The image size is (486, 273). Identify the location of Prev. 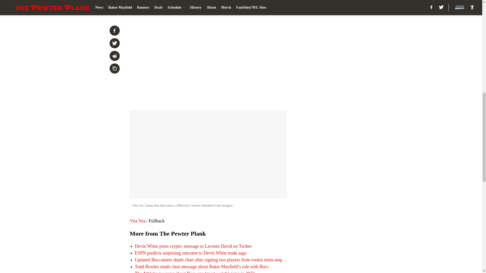
(145, 7).